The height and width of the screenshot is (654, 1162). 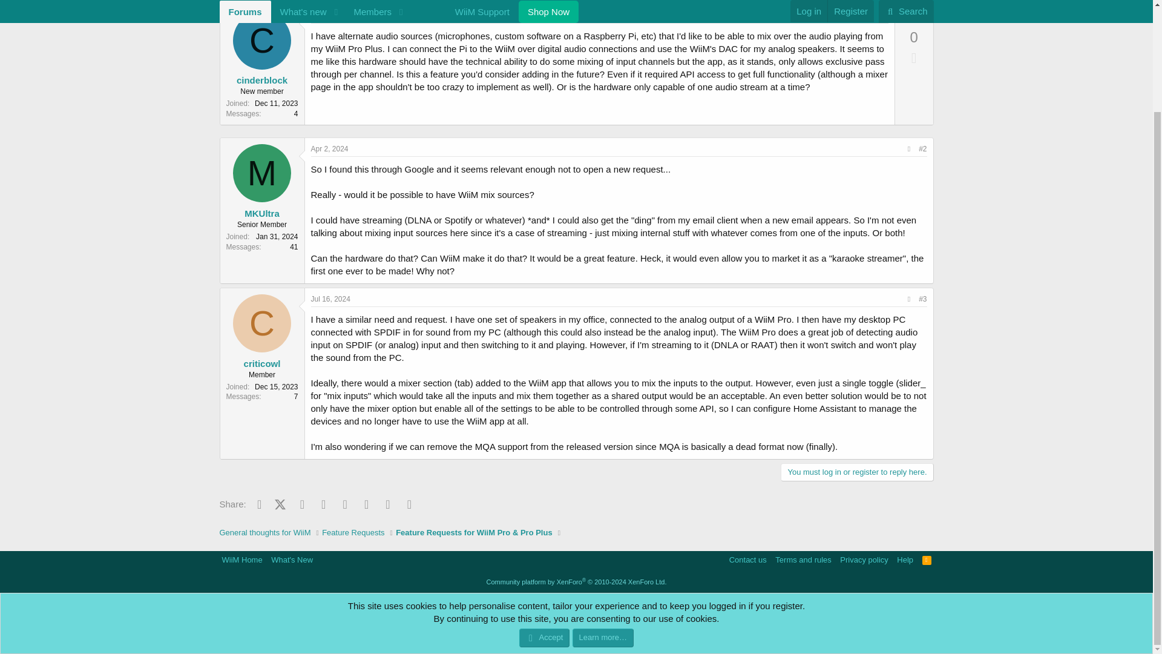 I want to click on cinderblock, so click(x=261, y=80).